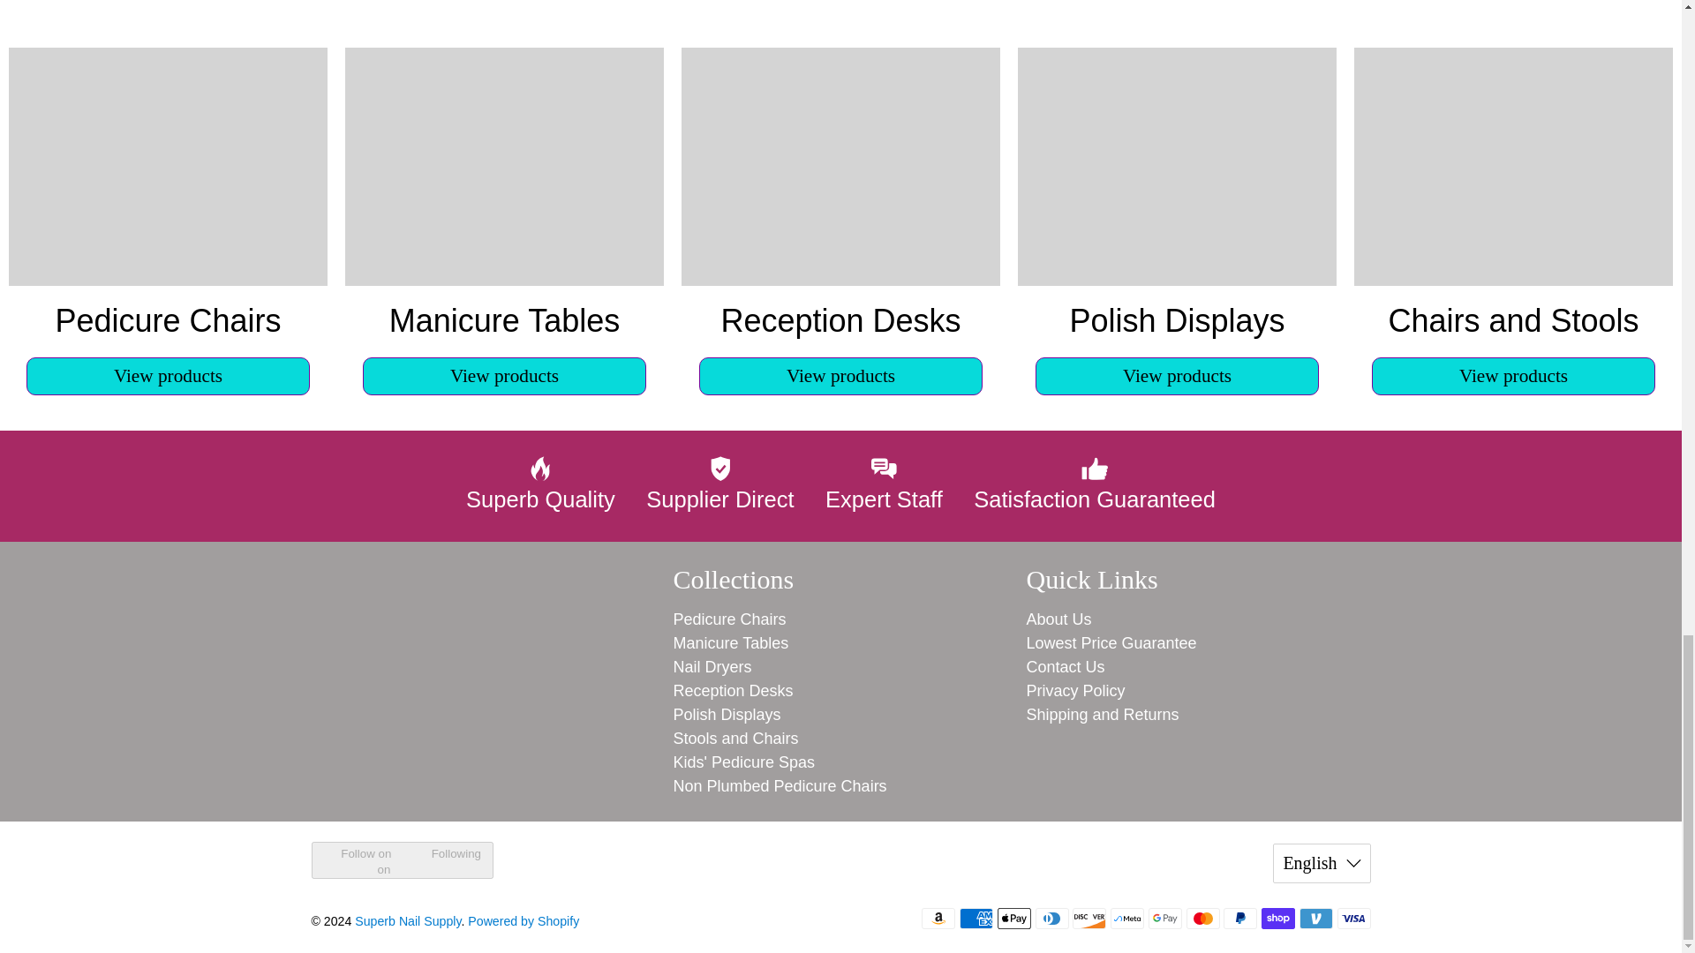 The image size is (1695, 953). I want to click on Shop Pay, so click(1277, 919).